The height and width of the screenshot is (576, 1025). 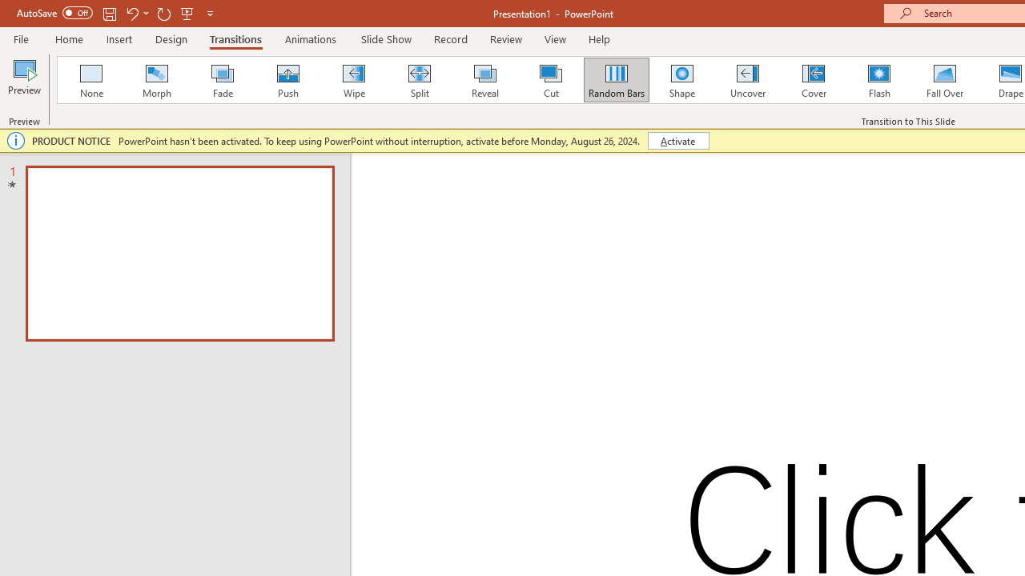 I want to click on Morph, so click(x=156, y=80).